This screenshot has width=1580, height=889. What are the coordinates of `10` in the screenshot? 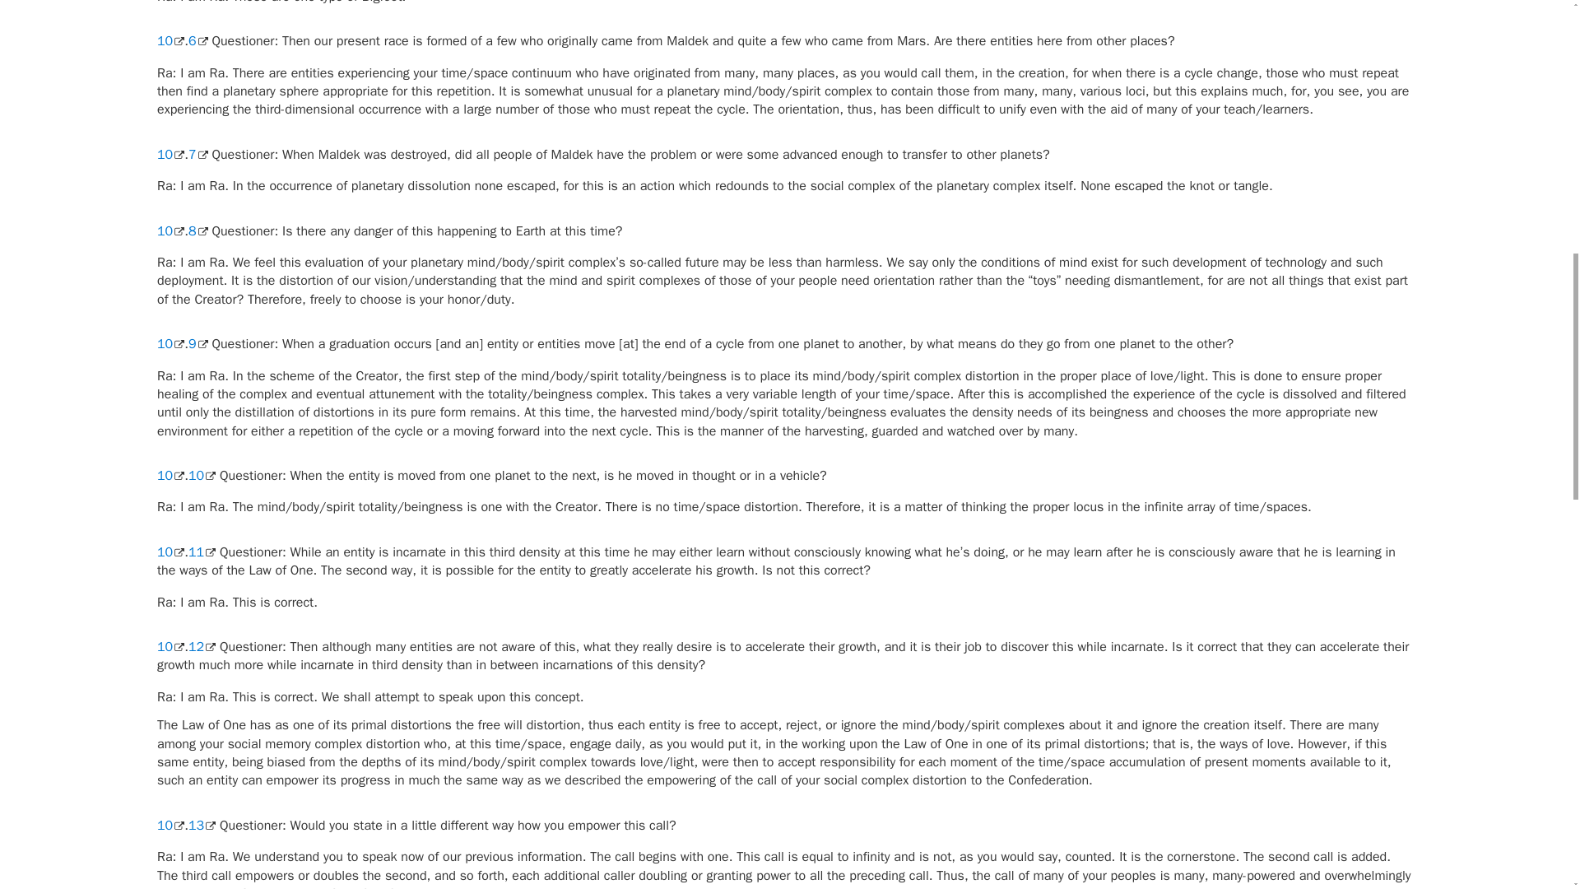 It's located at (170, 476).